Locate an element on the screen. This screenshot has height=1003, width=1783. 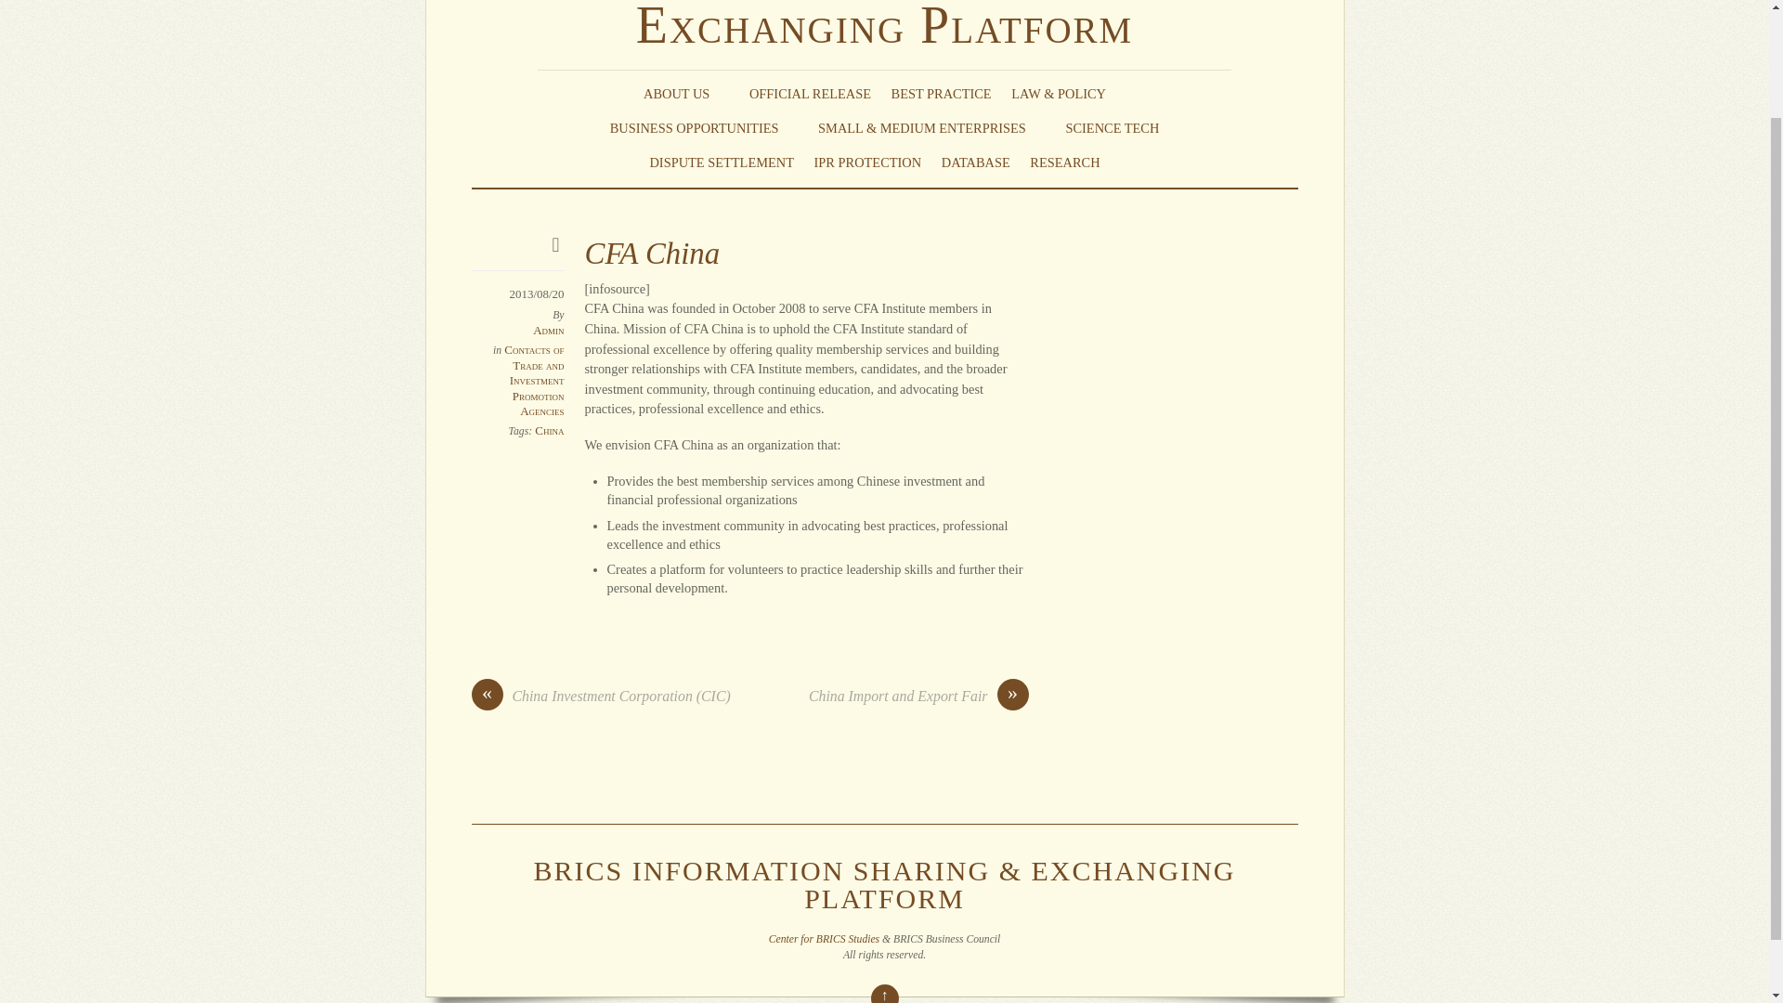
BEST PRACTICE is located at coordinates (942, 93).